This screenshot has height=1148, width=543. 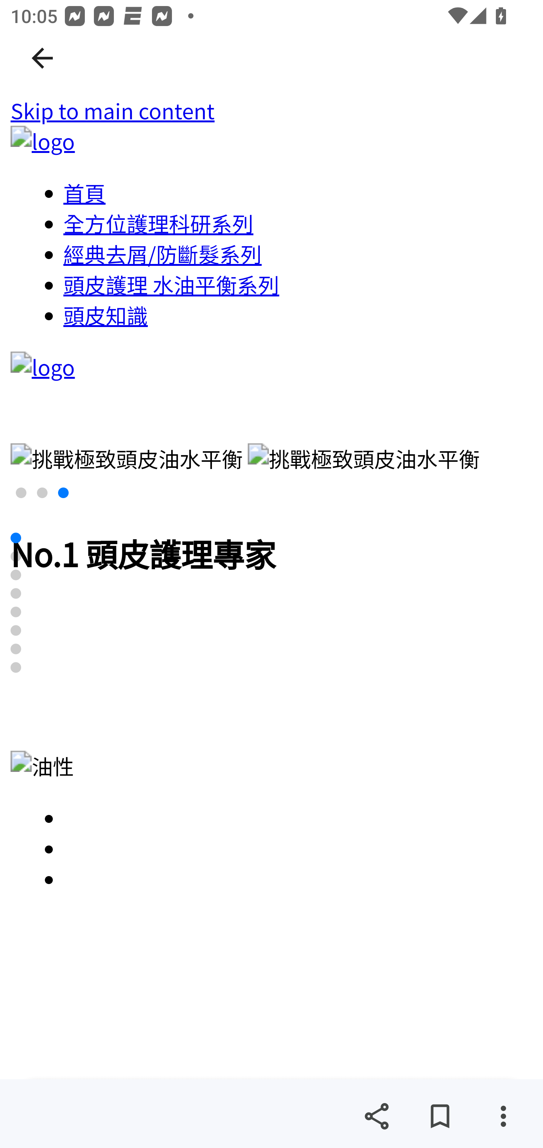 What do you see at coordinates (163, 254) in the screenshot?
I see `anti-dandruff-care-shampoo 經典去屑/防斷髮系列` at bounding box center [163, 254].